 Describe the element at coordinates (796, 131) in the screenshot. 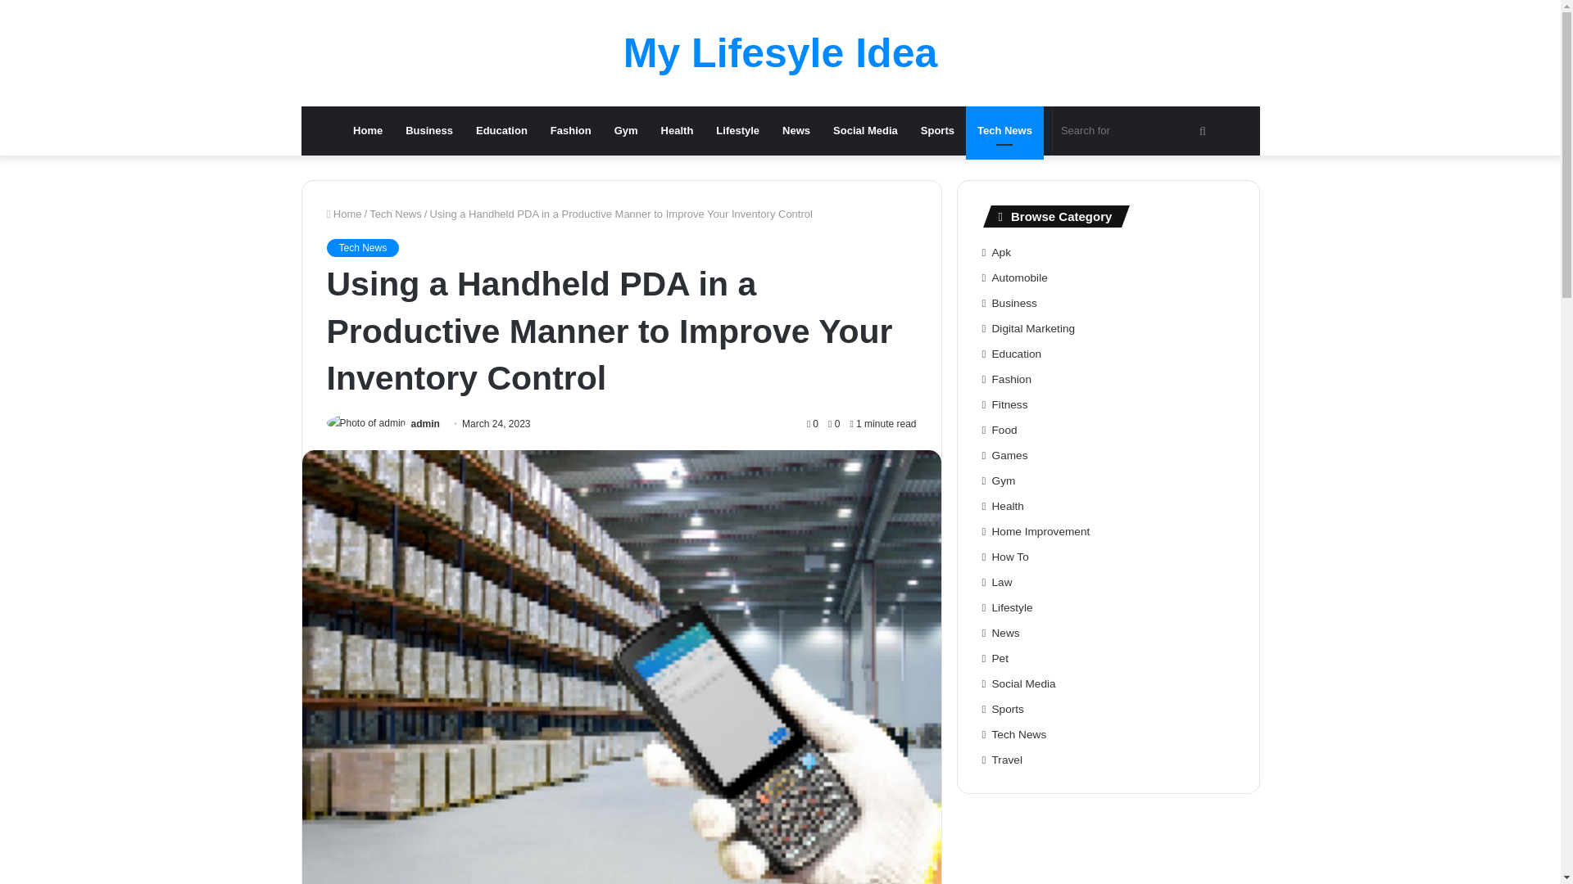

I see `News` at that location.